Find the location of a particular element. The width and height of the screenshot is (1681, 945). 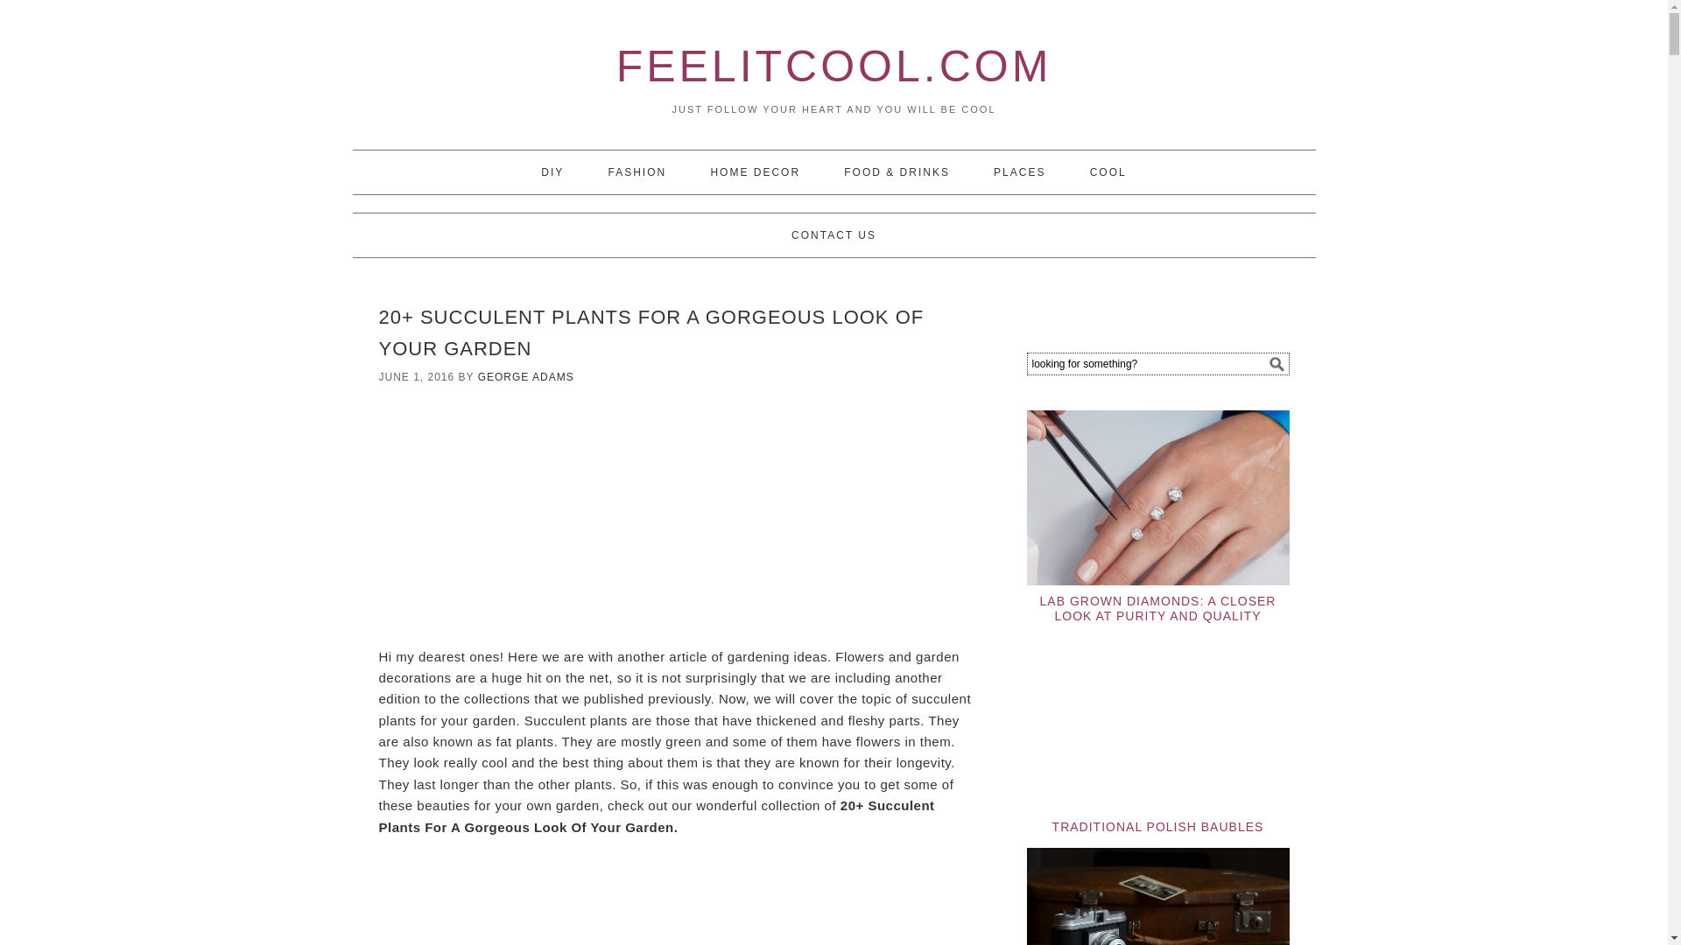

FASHION is located at coordinates (637, 171).